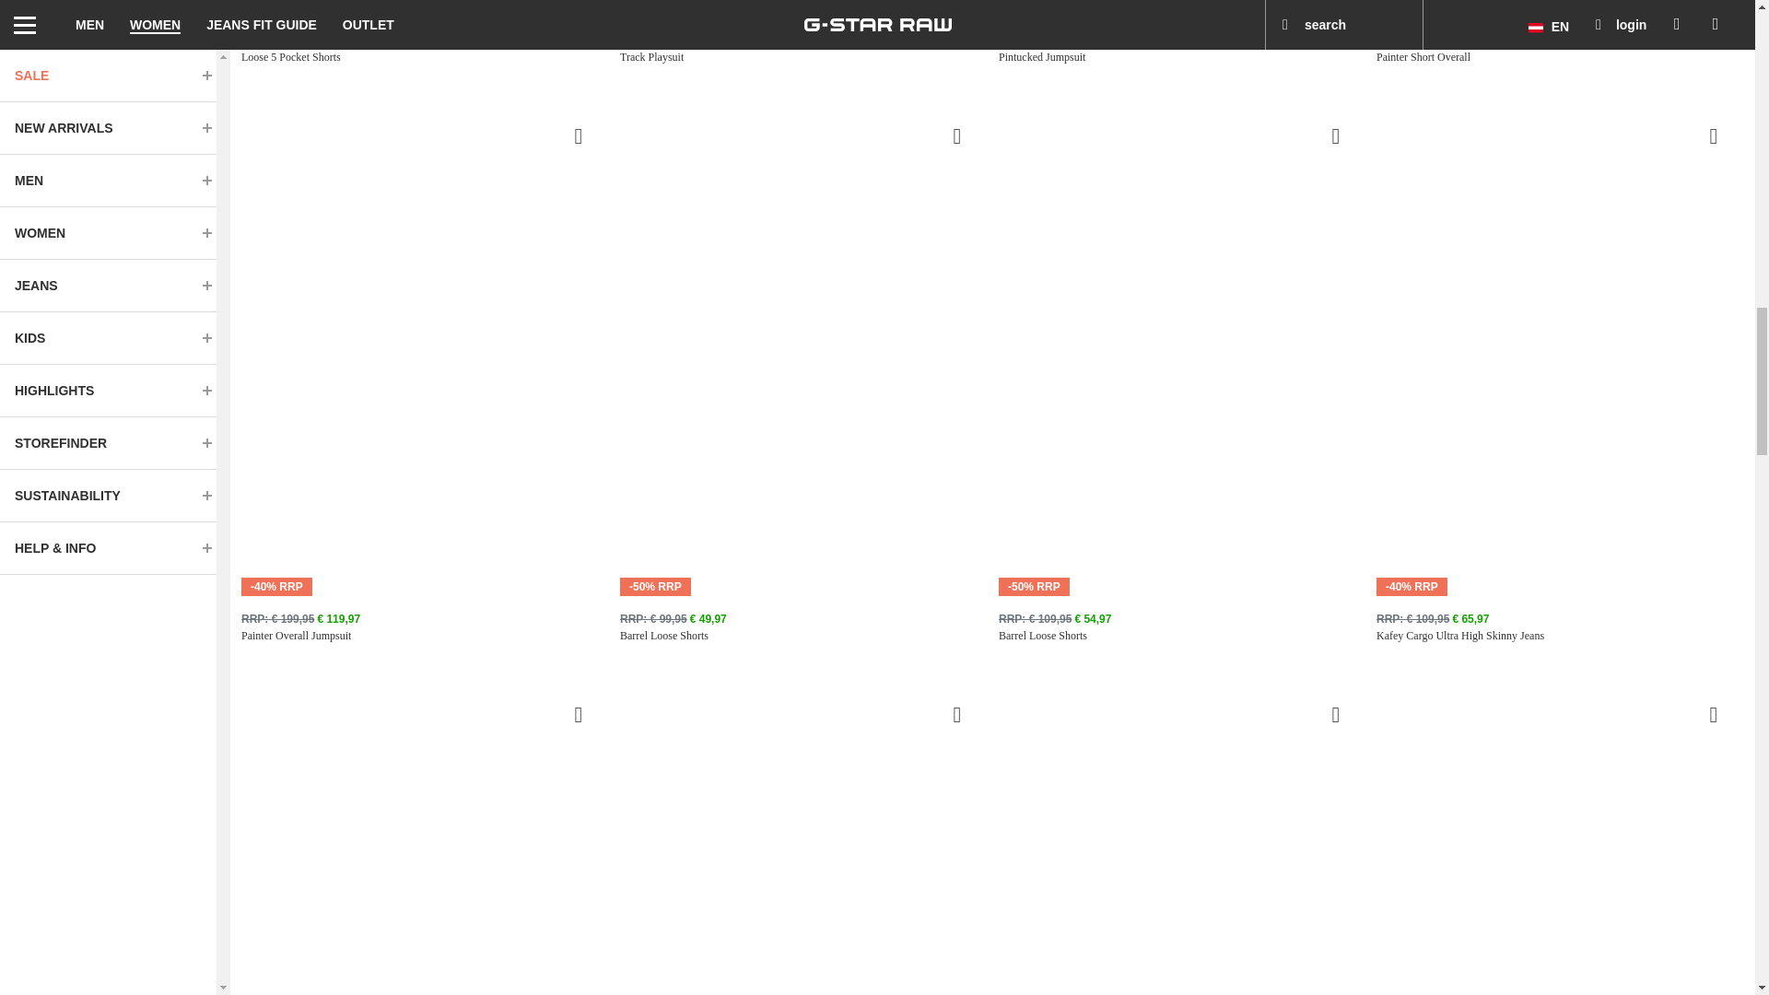 The width and height of the screenshot is (1769, 995). I want to click on Barrel Loose Shorts, so click(1182, 636).